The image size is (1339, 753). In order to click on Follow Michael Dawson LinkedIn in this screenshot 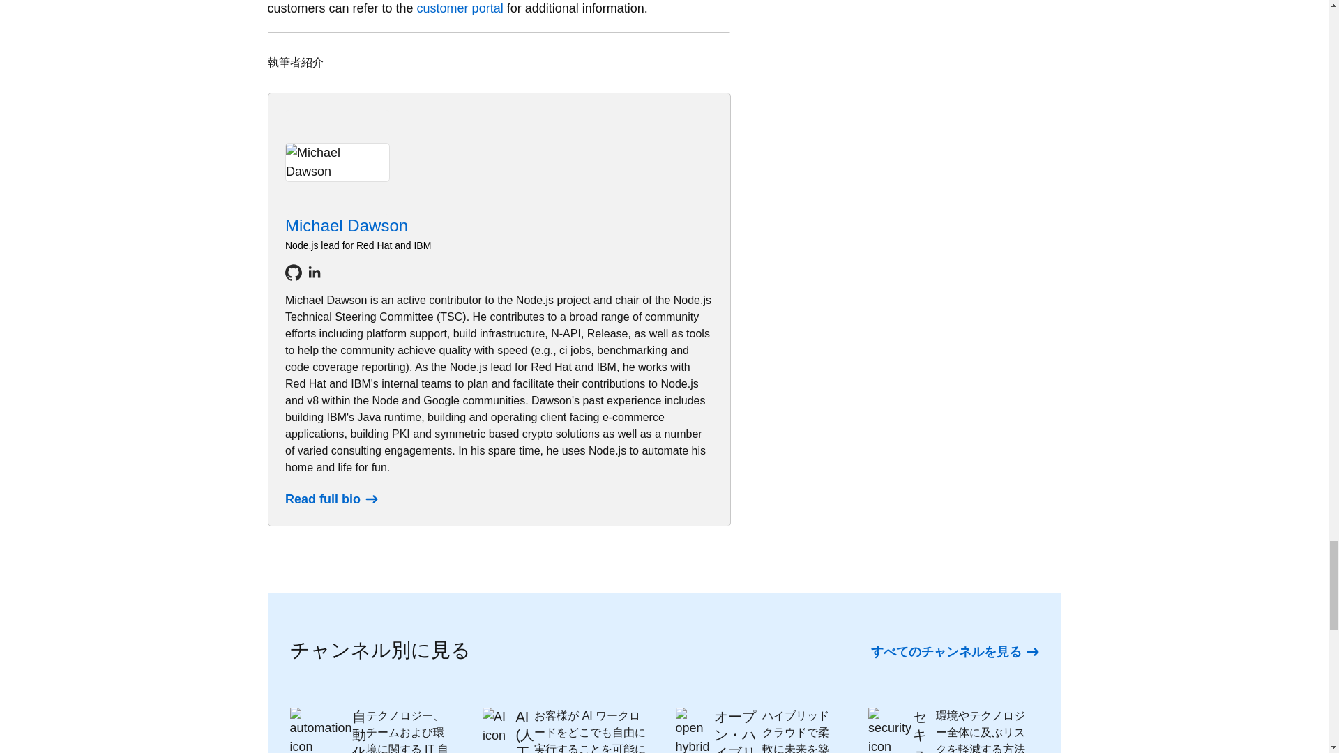, I will do `click(314, 272)`.